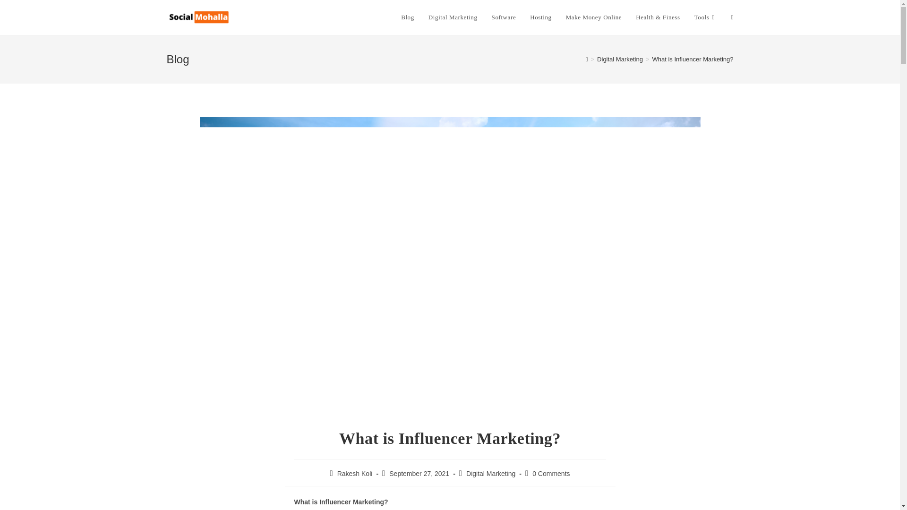 This screenshot has width=907, height=510. I want to click on Hosting, so click(540, 17).